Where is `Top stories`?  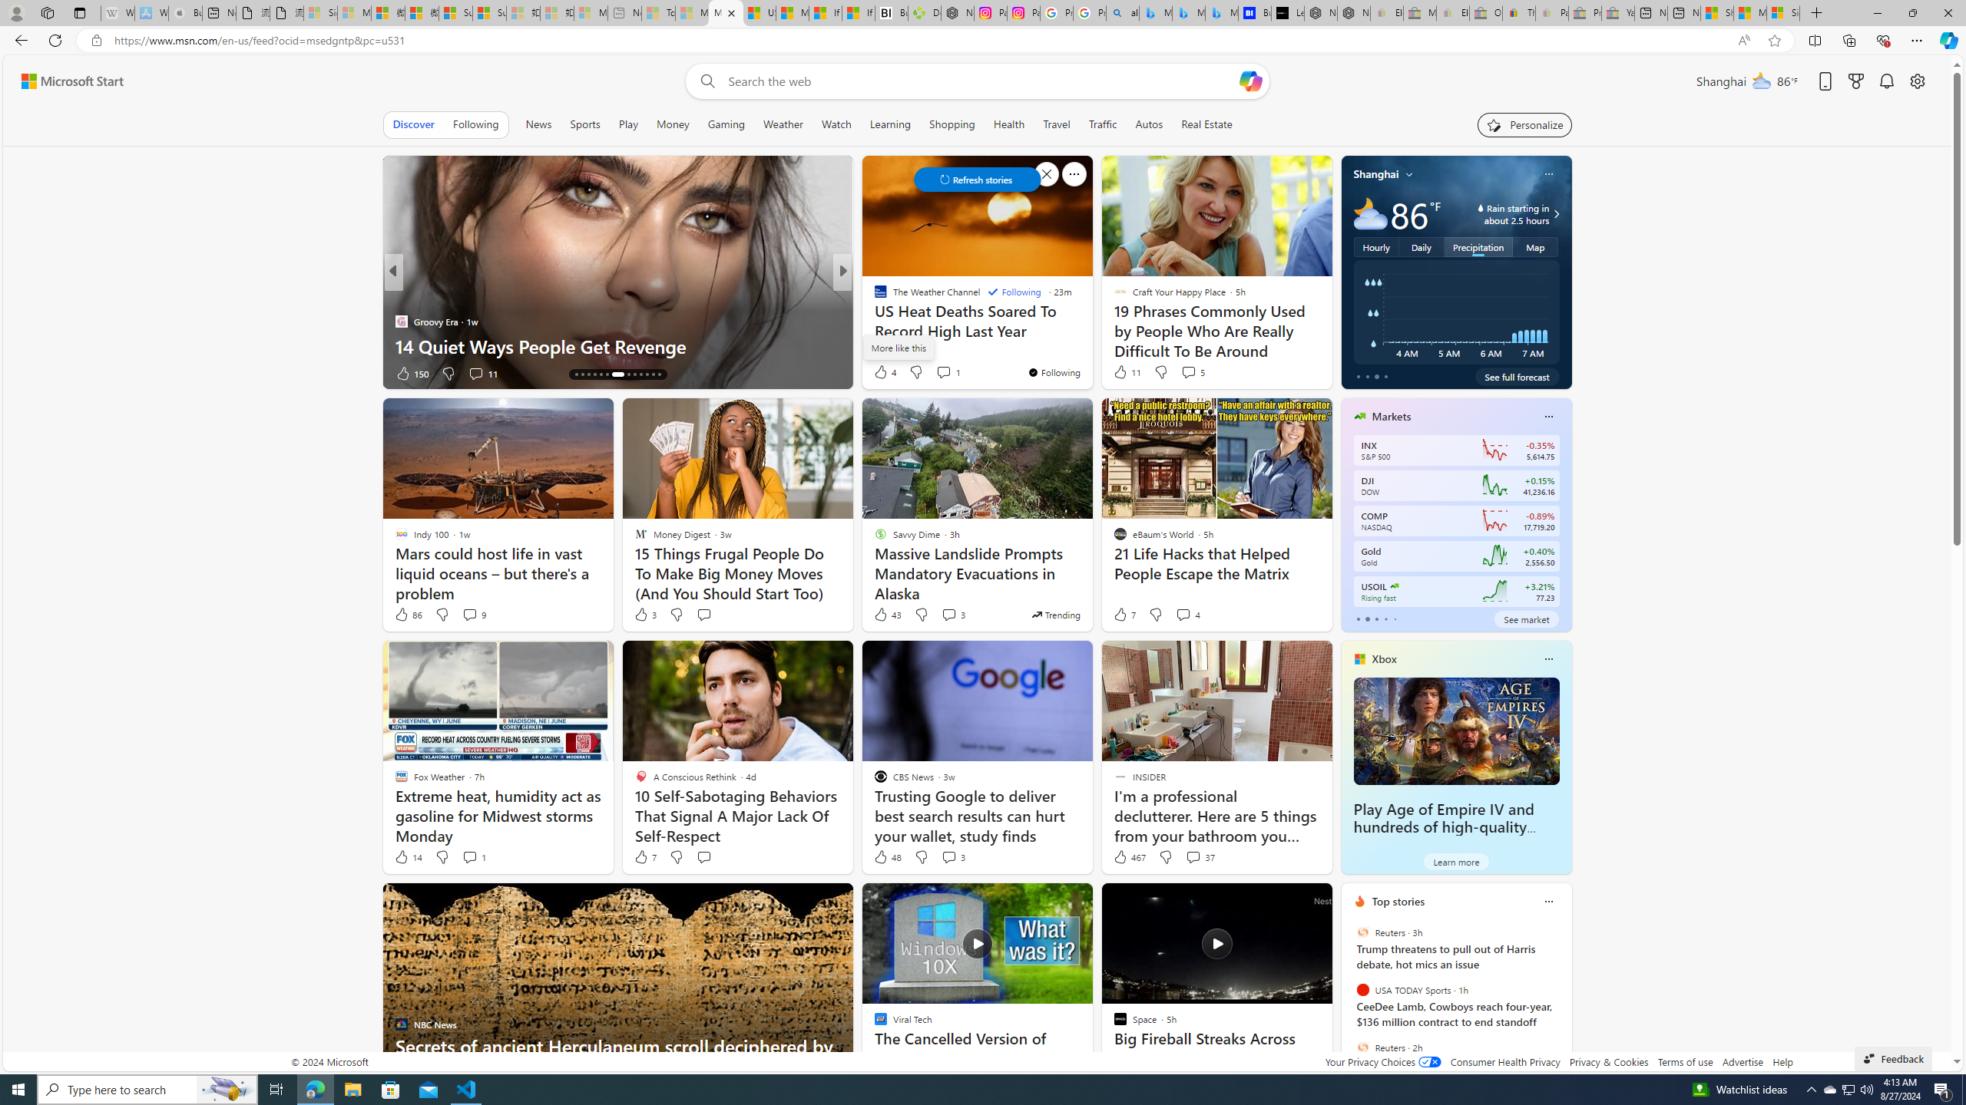 Top stories is located at coordinates (1398, 901).